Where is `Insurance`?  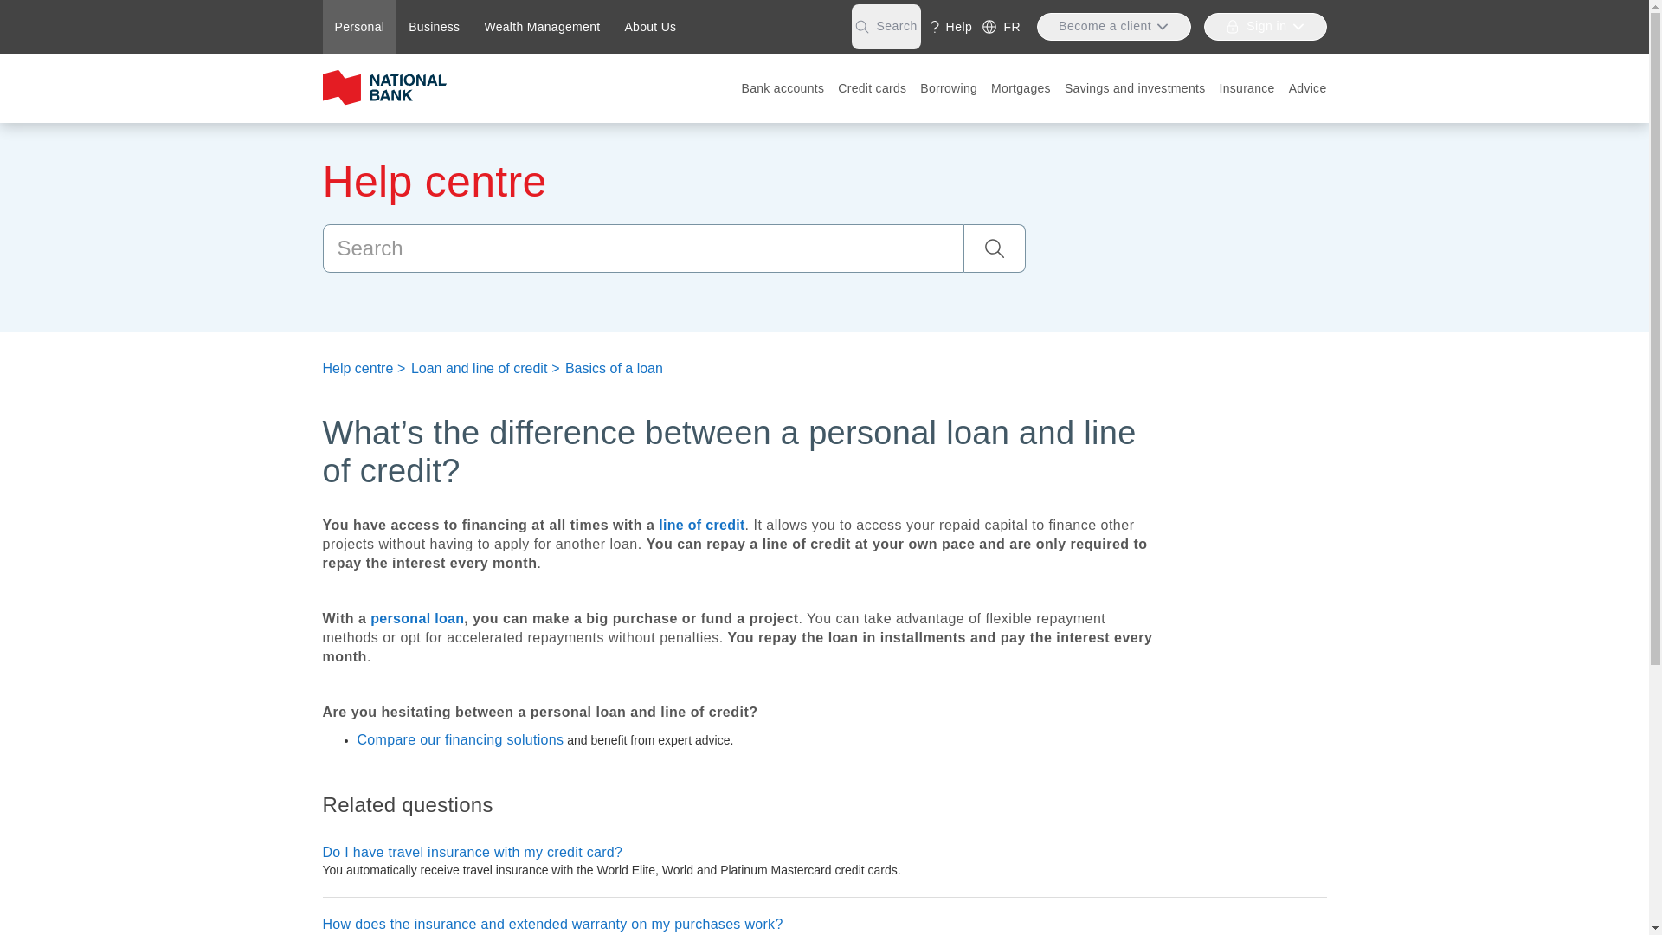 Insurance is located at coordinates (1246, 88).